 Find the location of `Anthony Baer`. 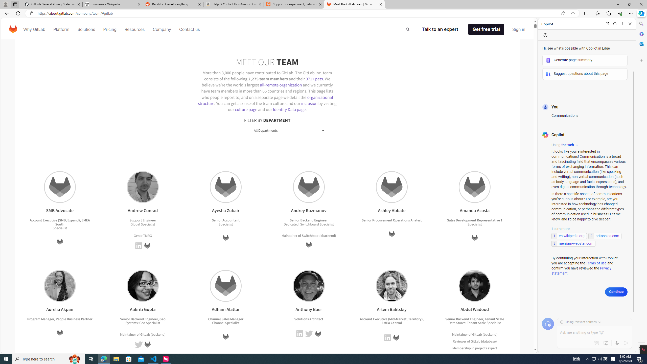

Anthony Baer is located at coordinates (309, 286).